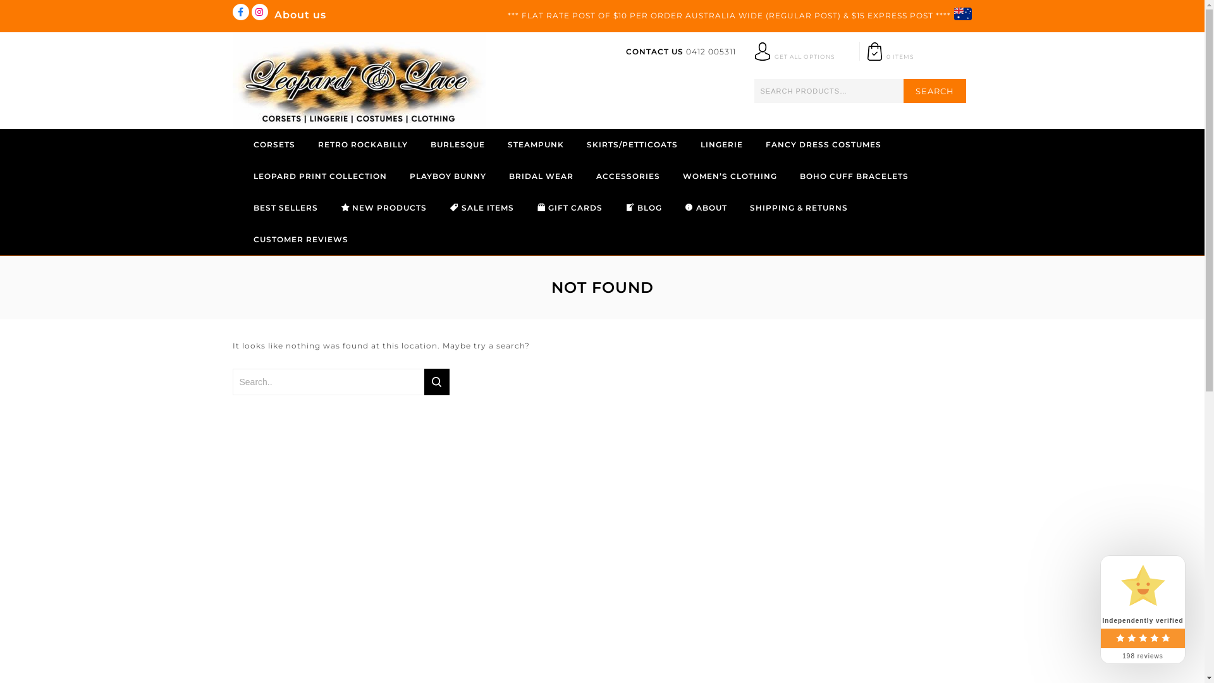 This screenshot has height=683, width=1214. Describe the element at coordinates (359, 78) in the screenshot. I see `Leopard & Lace Australia` at that location.